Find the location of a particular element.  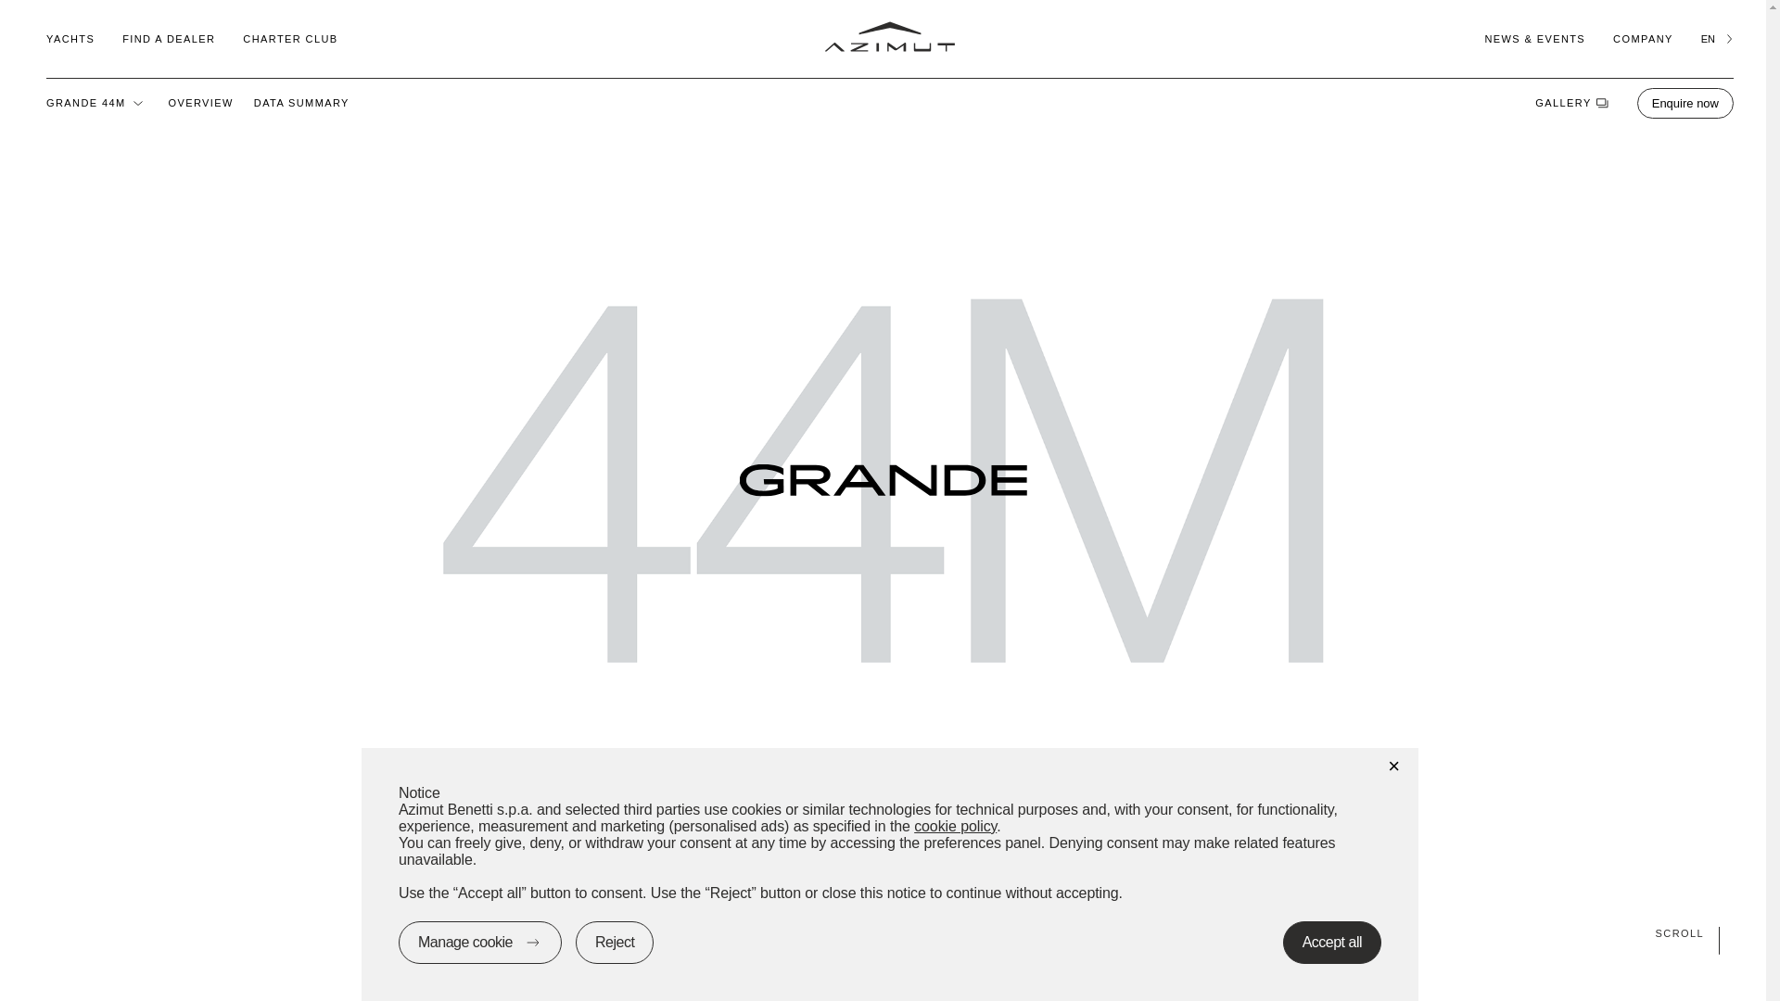

FIND A DEALER is located at coordinates (169, 38).